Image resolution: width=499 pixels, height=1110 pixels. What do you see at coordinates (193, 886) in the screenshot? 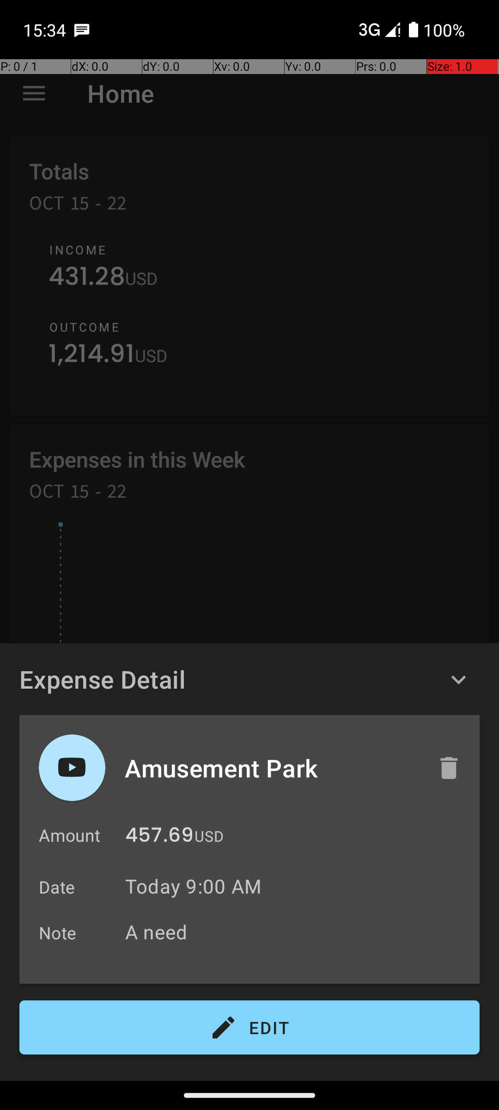
I see `Today 9:00 AM` at bounding box center [193, 886].